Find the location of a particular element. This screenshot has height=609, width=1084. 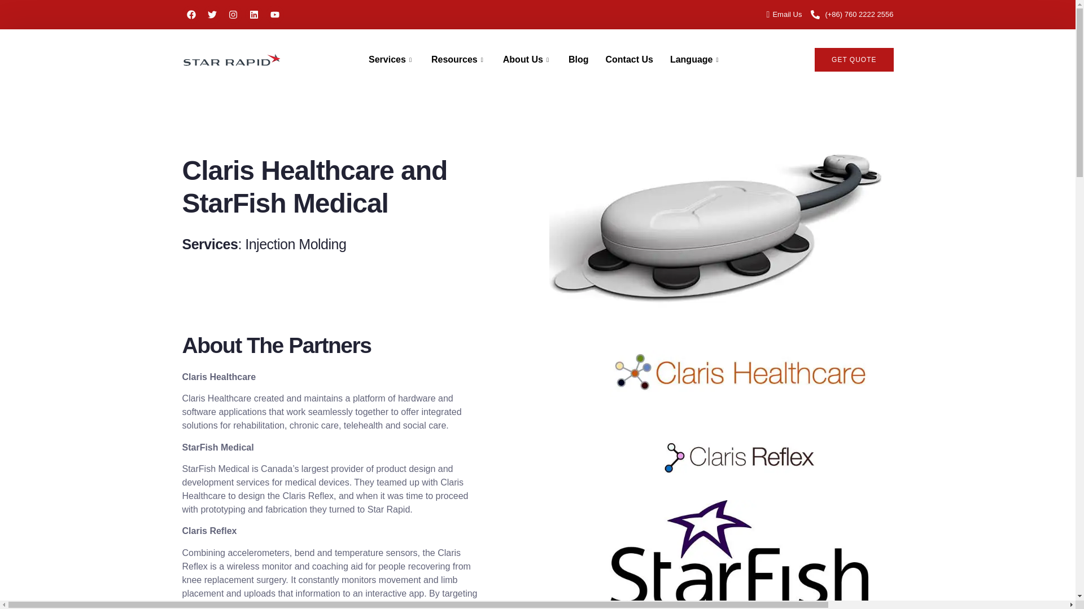

Services is located at coordinates (391, 59).